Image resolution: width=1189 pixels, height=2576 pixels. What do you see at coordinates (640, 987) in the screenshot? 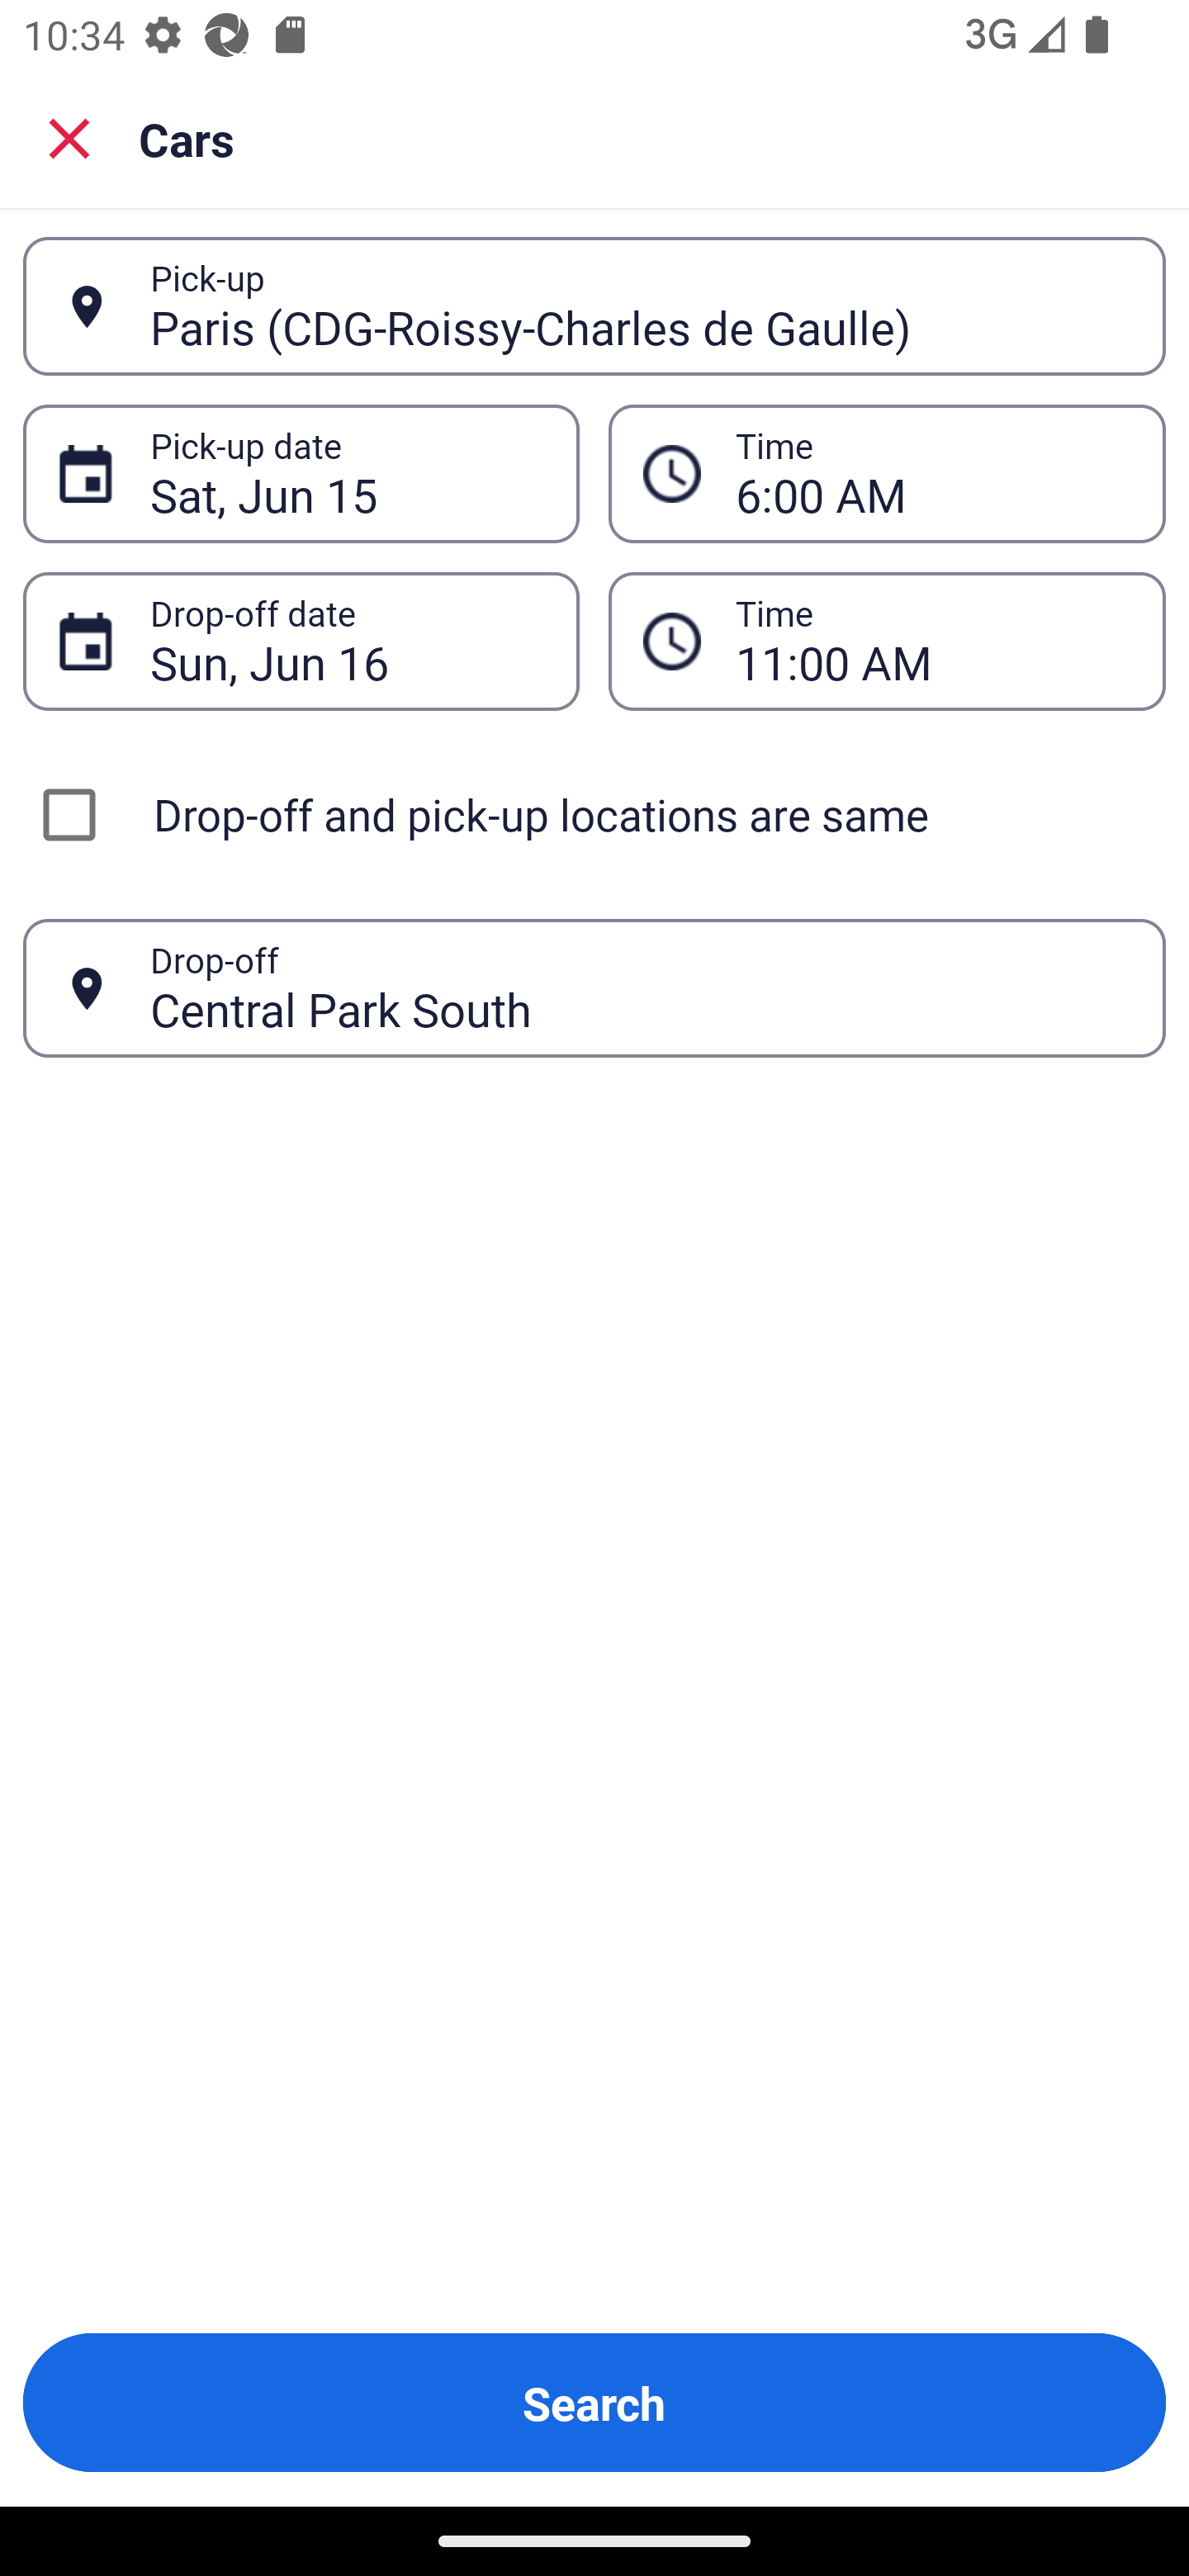
I see `Central Park South` at bounding box center [640, 987].